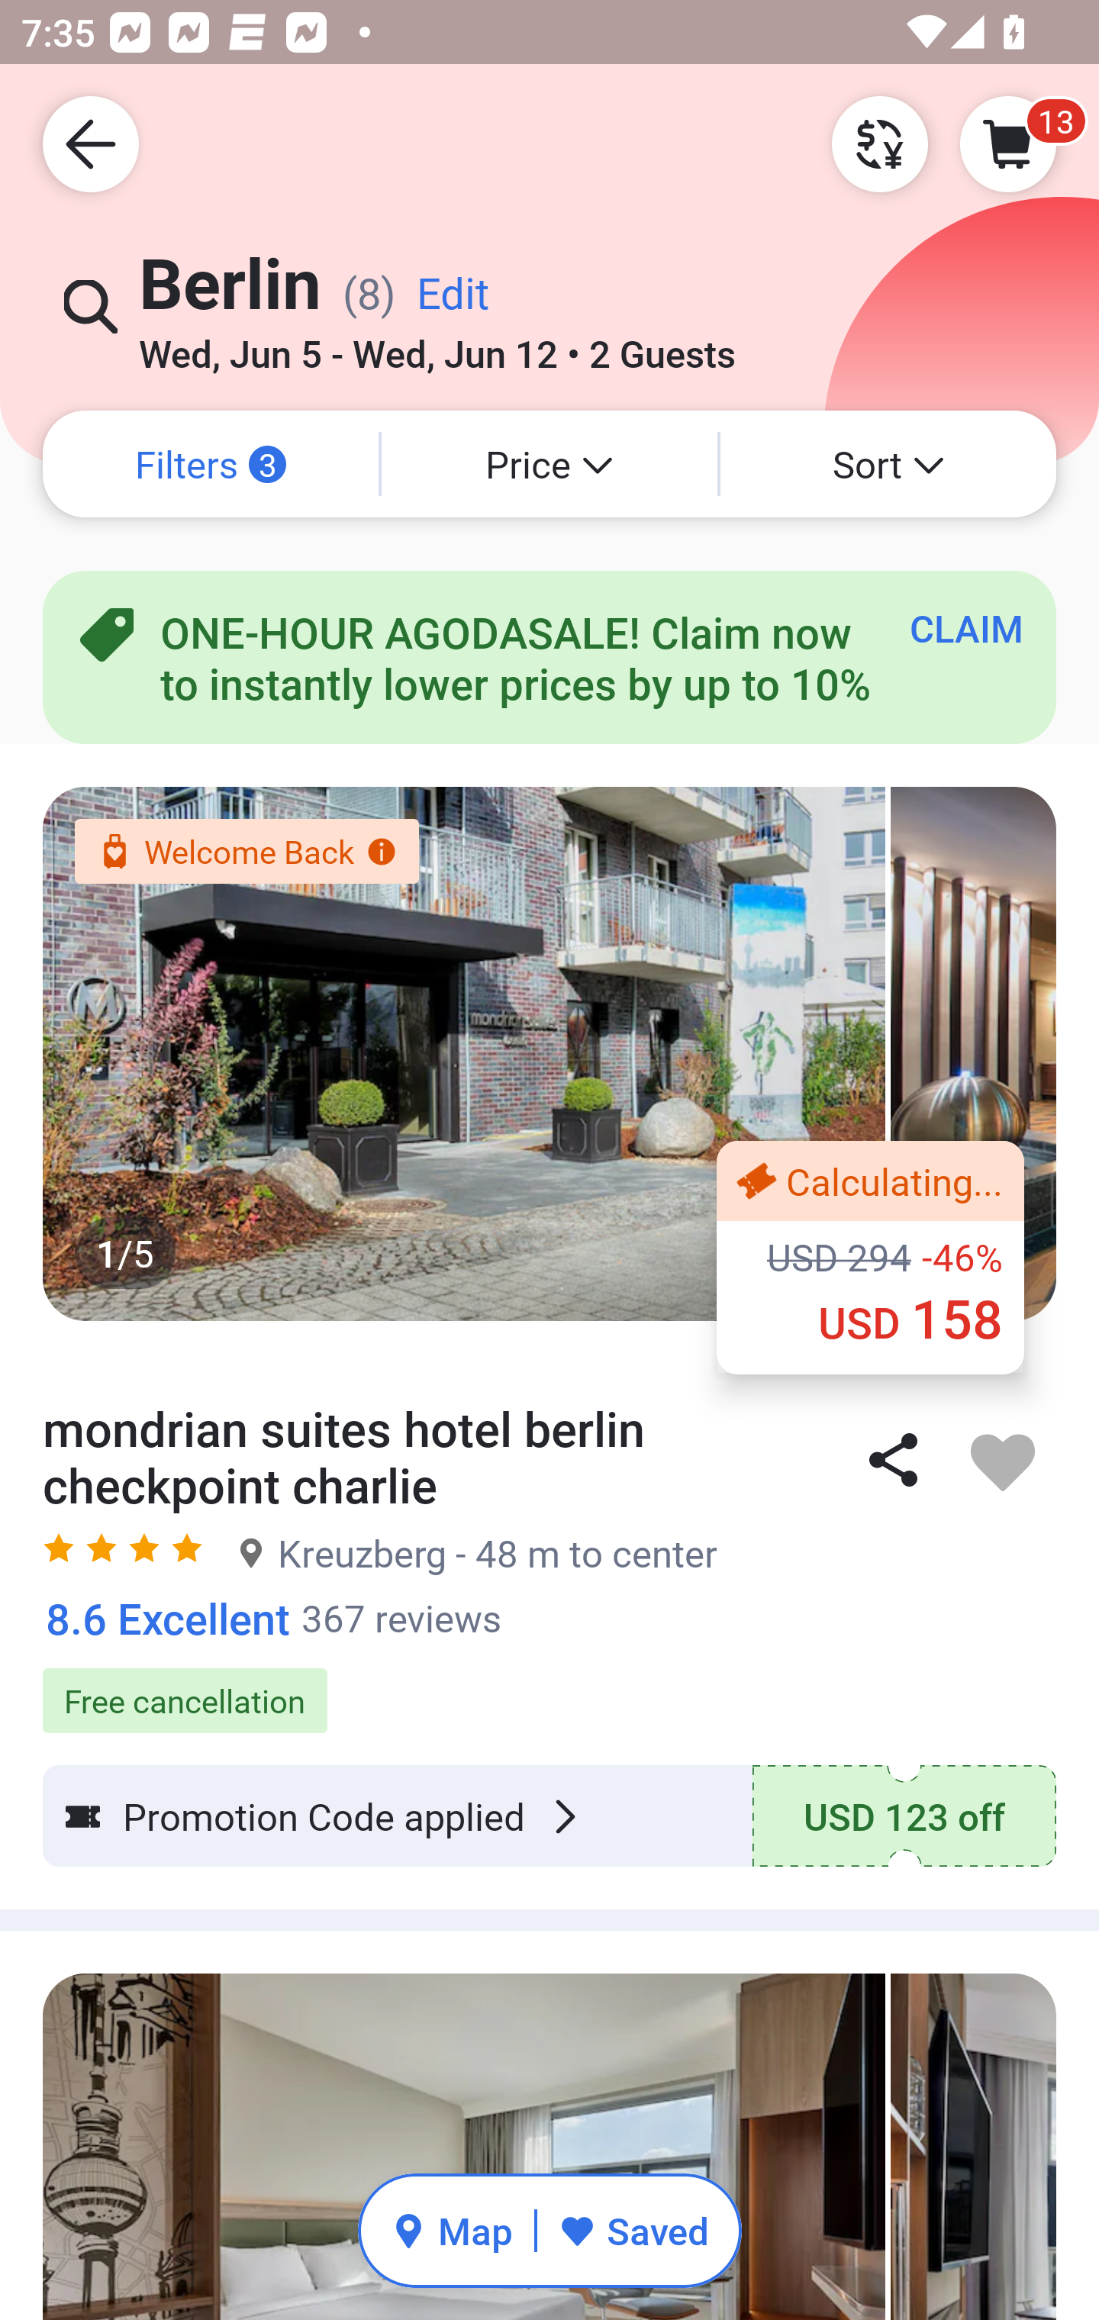  Describe the element at coordinates (633, 2230) in the screenshot. I see `Saved` at that location.